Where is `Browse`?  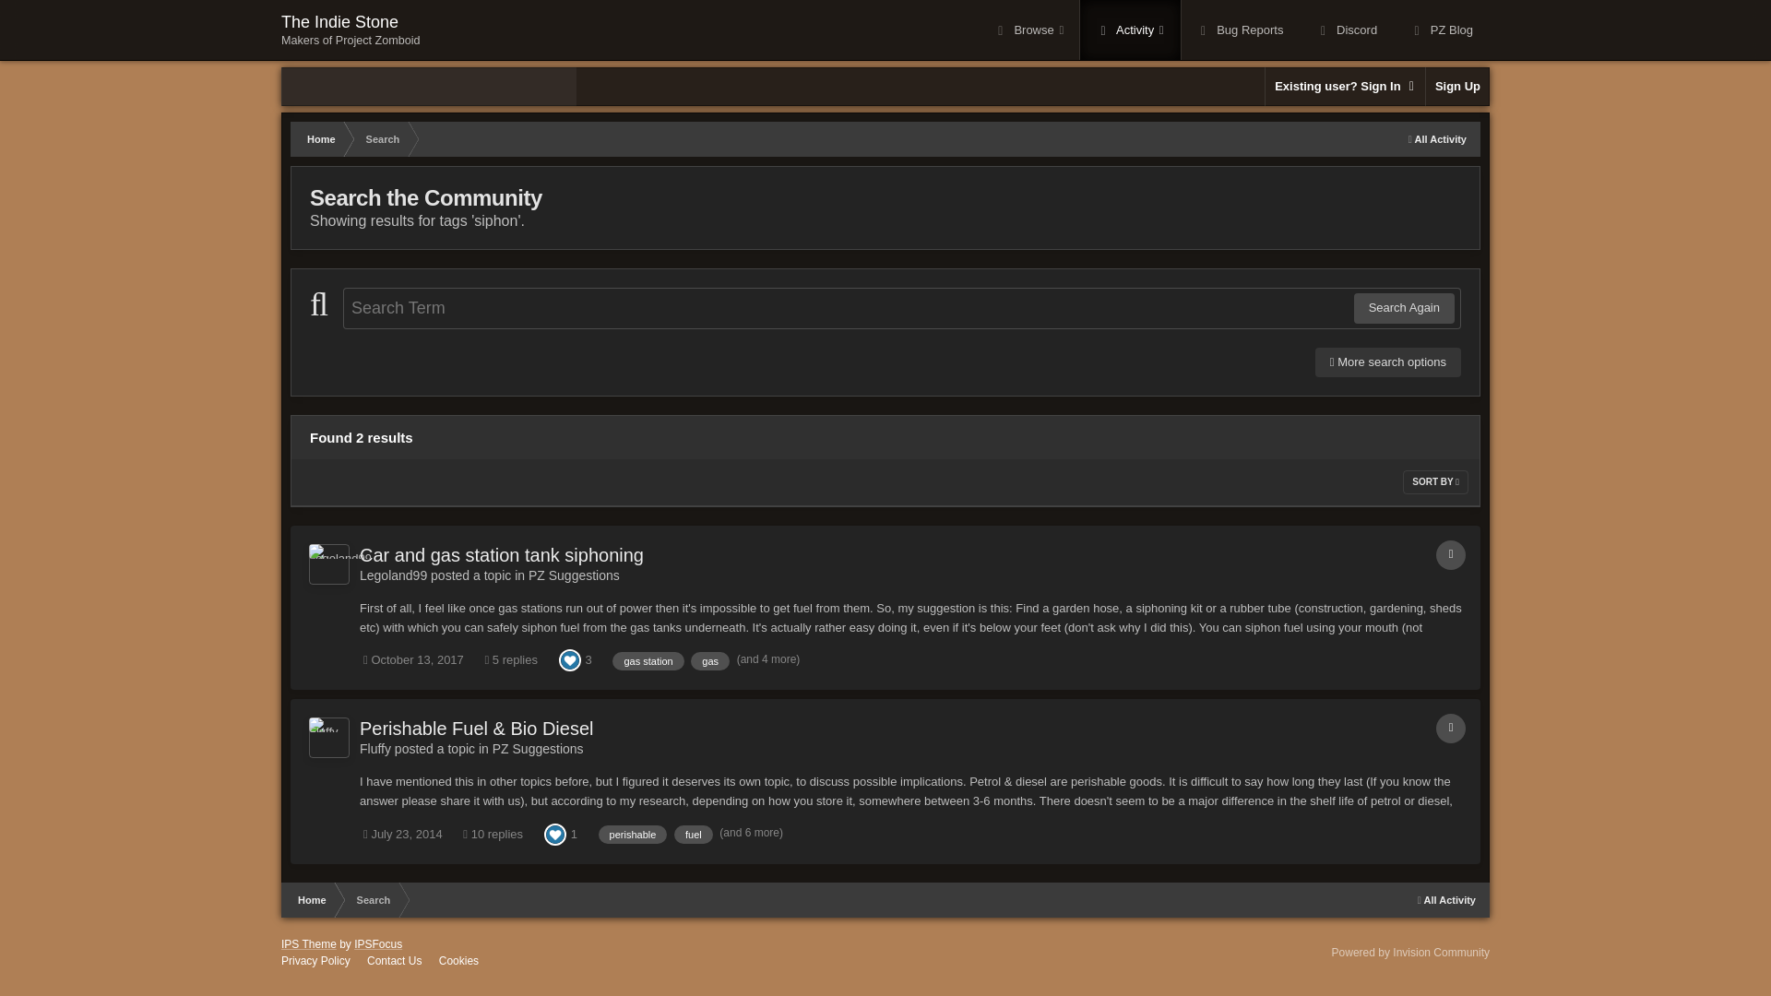
Browse is located at coordinates (1028, 30).